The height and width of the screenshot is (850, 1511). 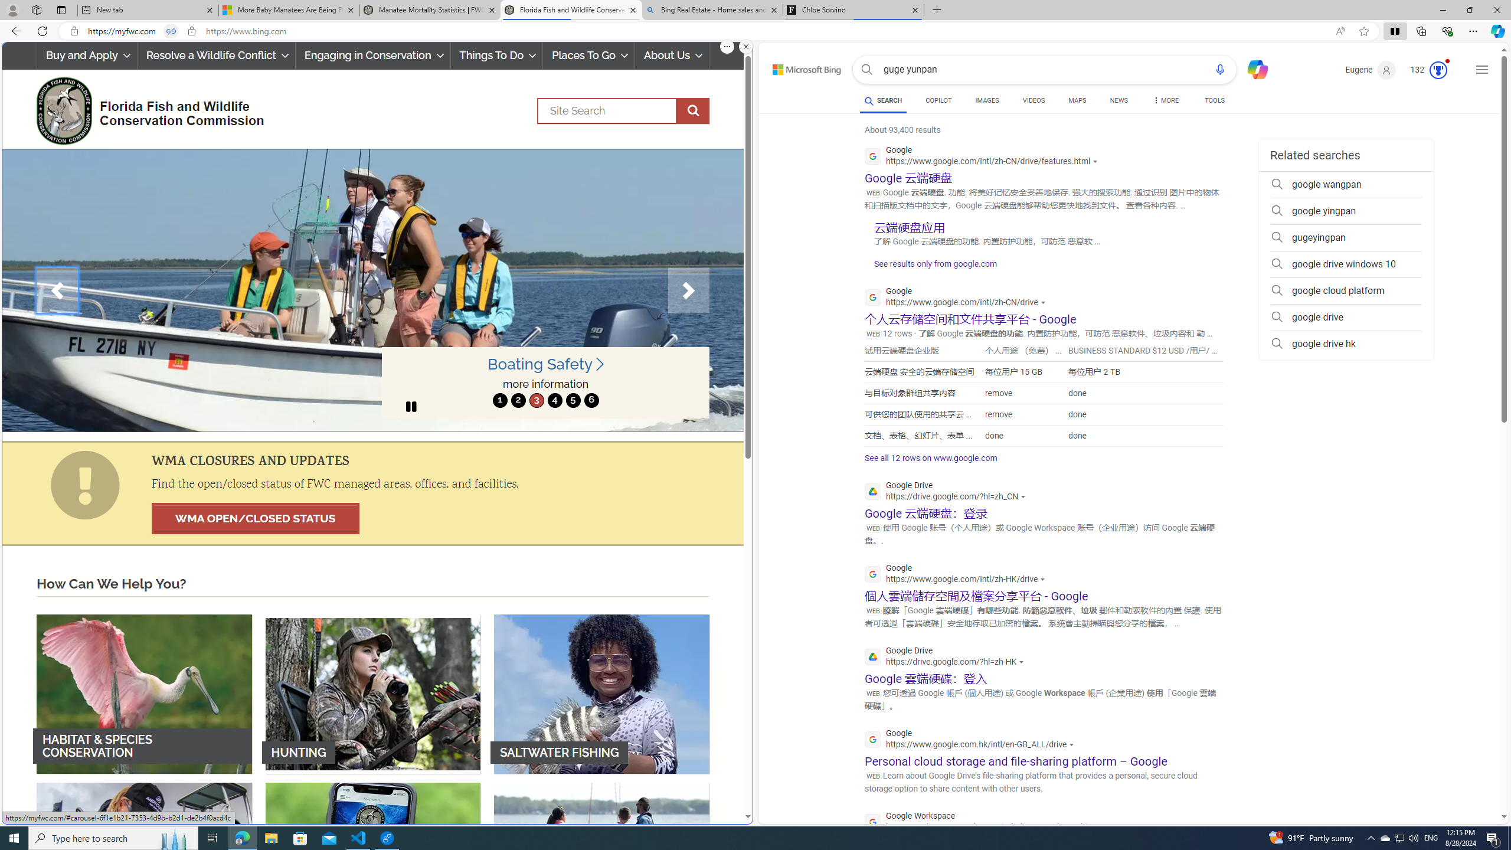 I want to click on Copilot (Ctrl+Shift+.), so click(x=1497, y=31).